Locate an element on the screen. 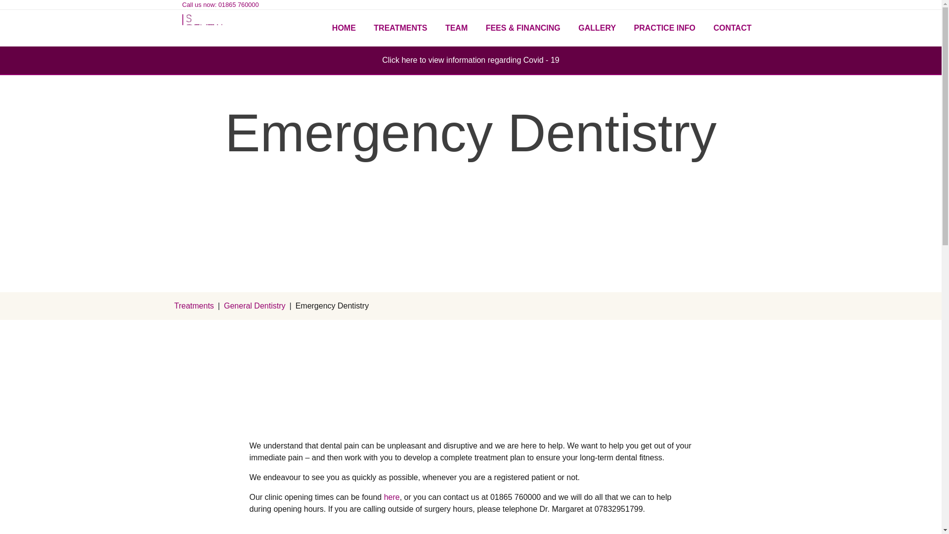 The image size is (949, 534). GALLERY is located at coordinates (597, 28).